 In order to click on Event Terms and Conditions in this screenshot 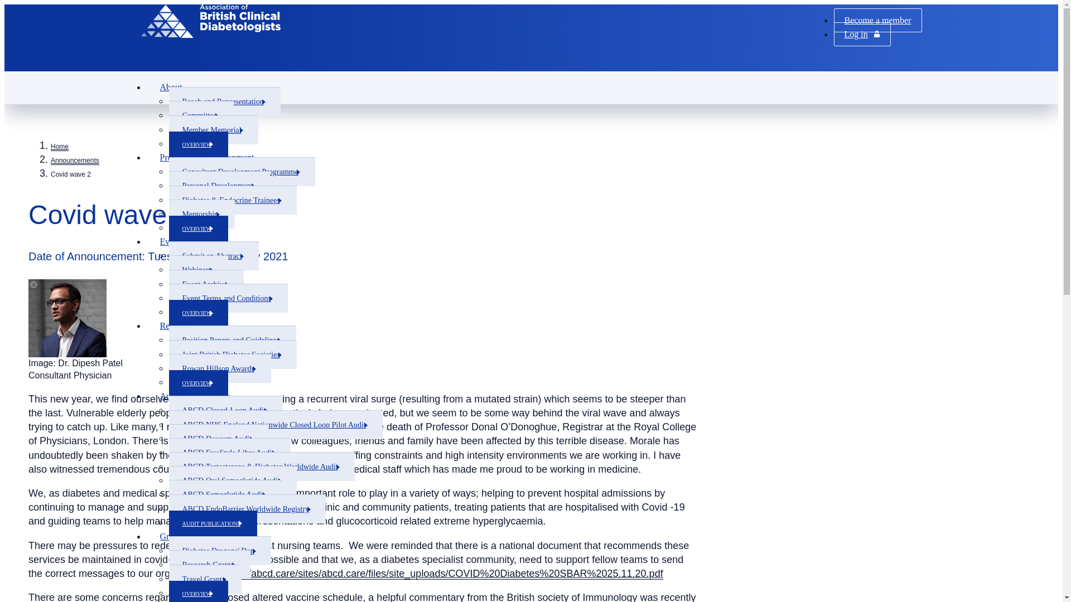, I will do `click(228, 298)`.